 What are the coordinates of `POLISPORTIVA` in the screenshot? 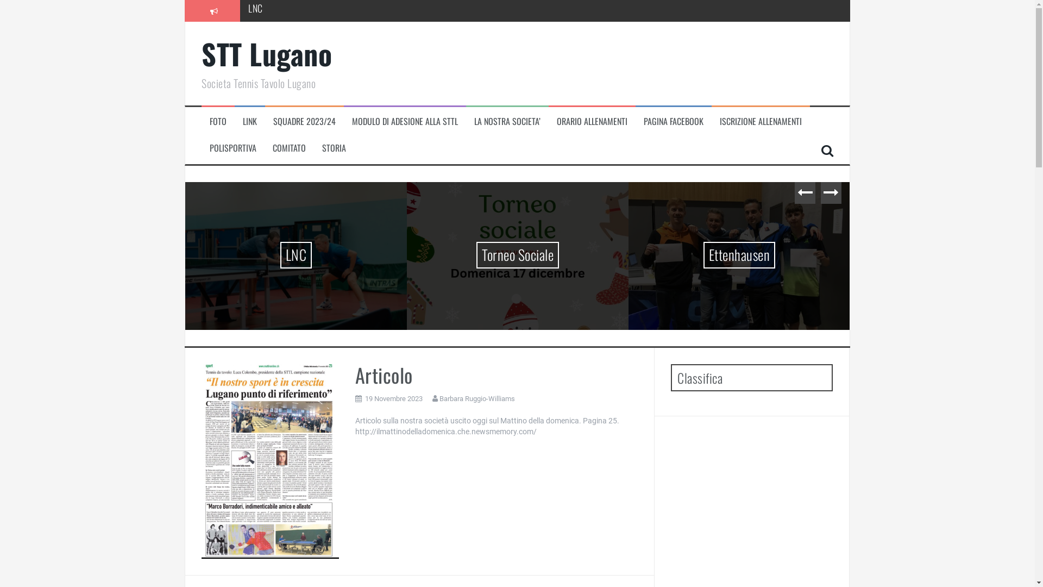 It's located at (233, 148).